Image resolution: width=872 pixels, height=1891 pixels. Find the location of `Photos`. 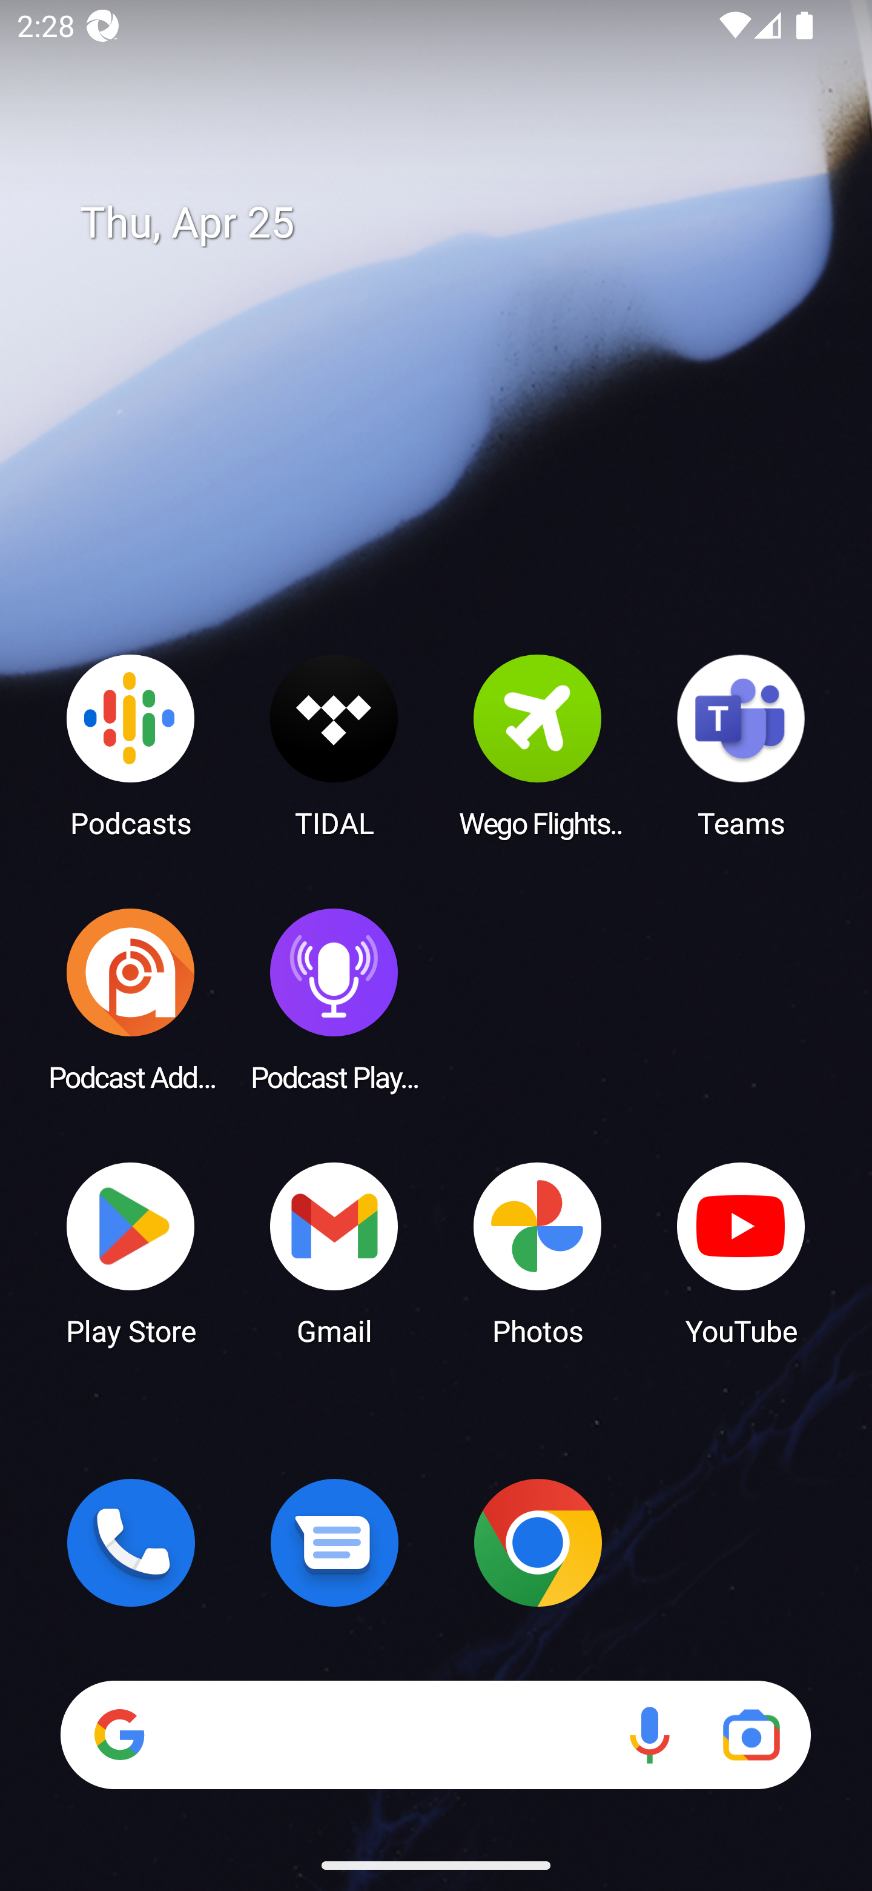

Photos is located at coordinates (538, 1252).